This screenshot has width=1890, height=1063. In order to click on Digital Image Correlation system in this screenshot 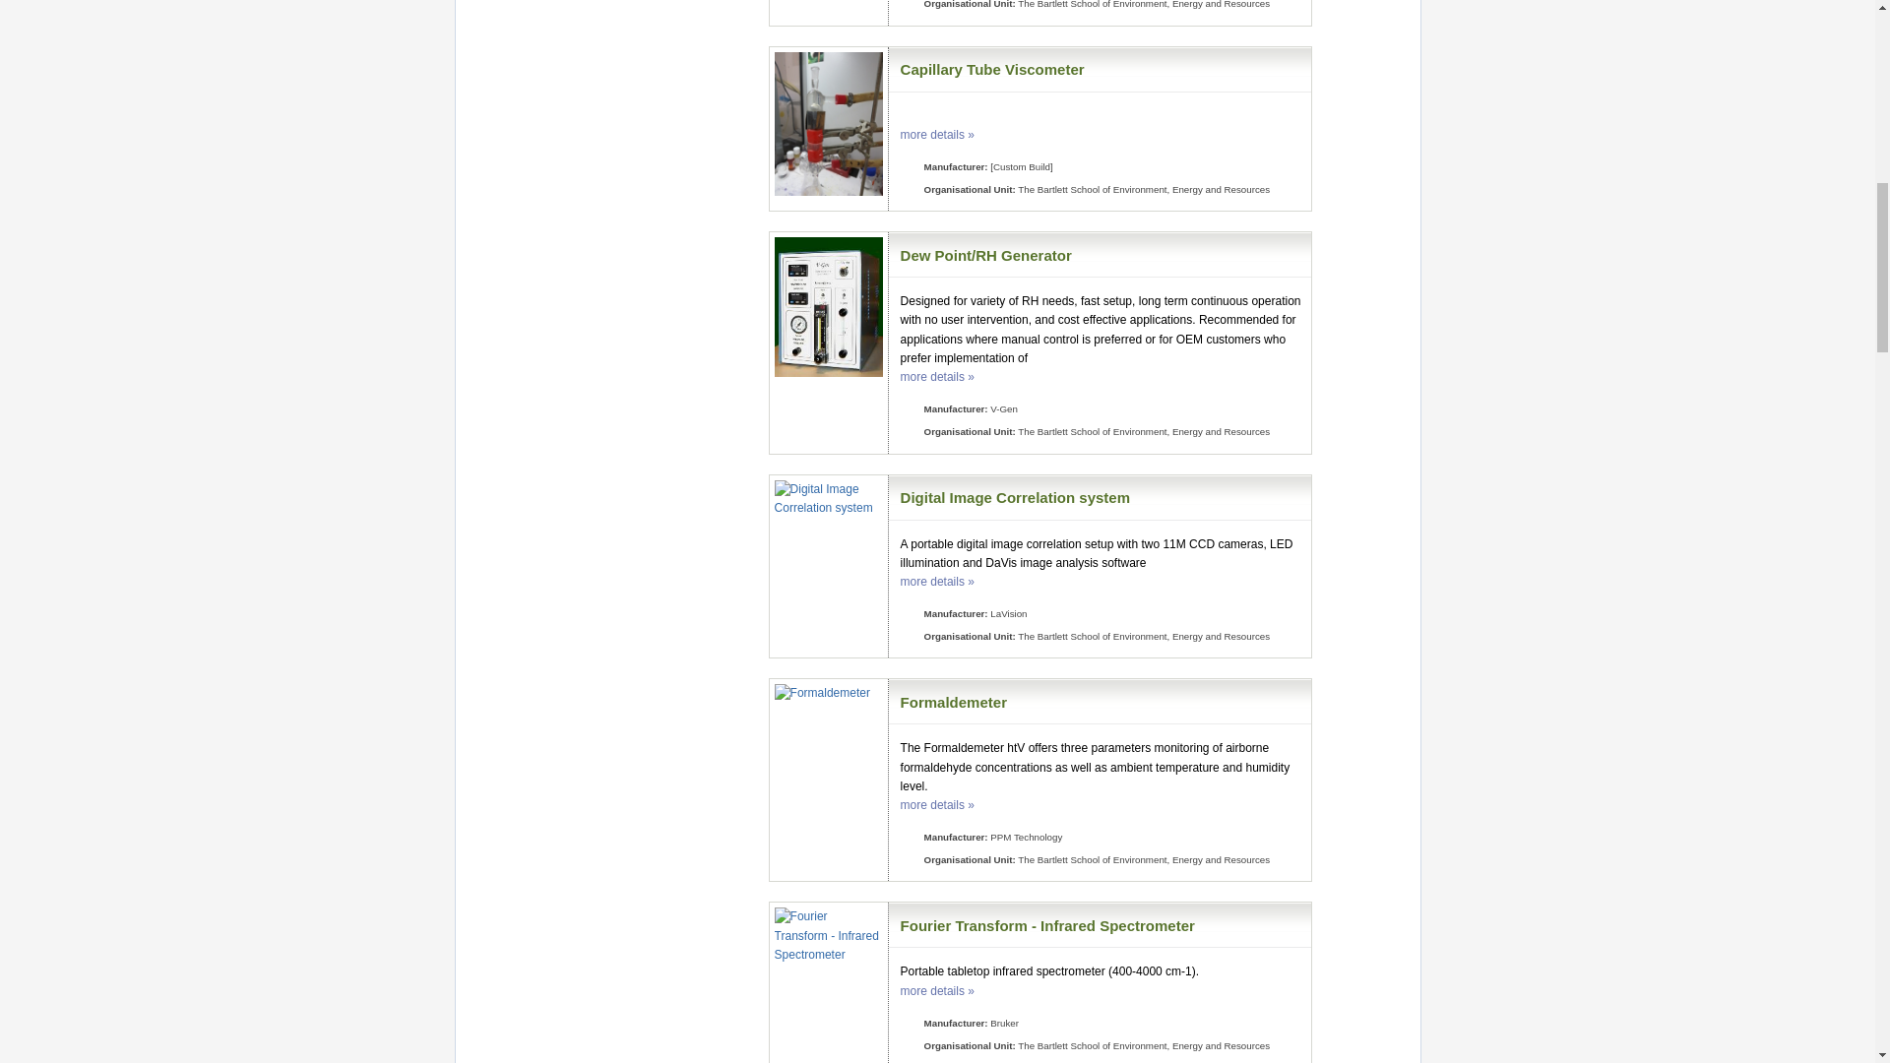, I will do `click(1016, 497)`.